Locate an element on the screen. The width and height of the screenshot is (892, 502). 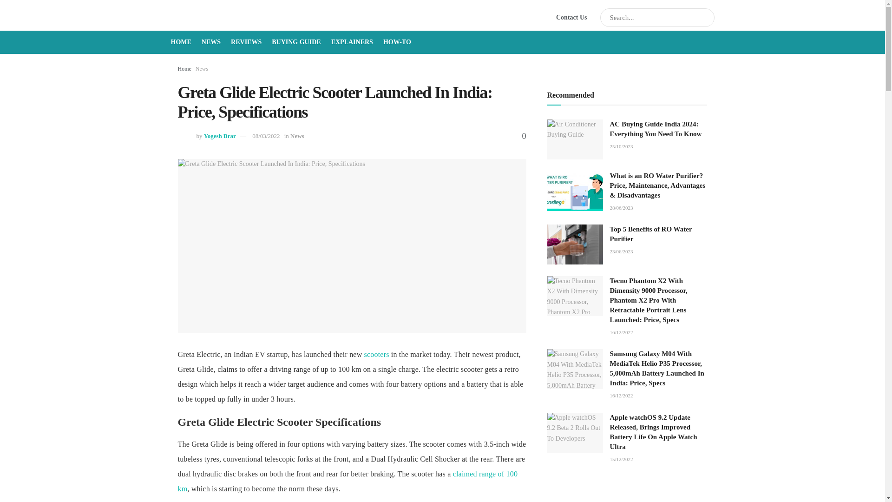
REVIEWS is located at coordinates (246, 42).